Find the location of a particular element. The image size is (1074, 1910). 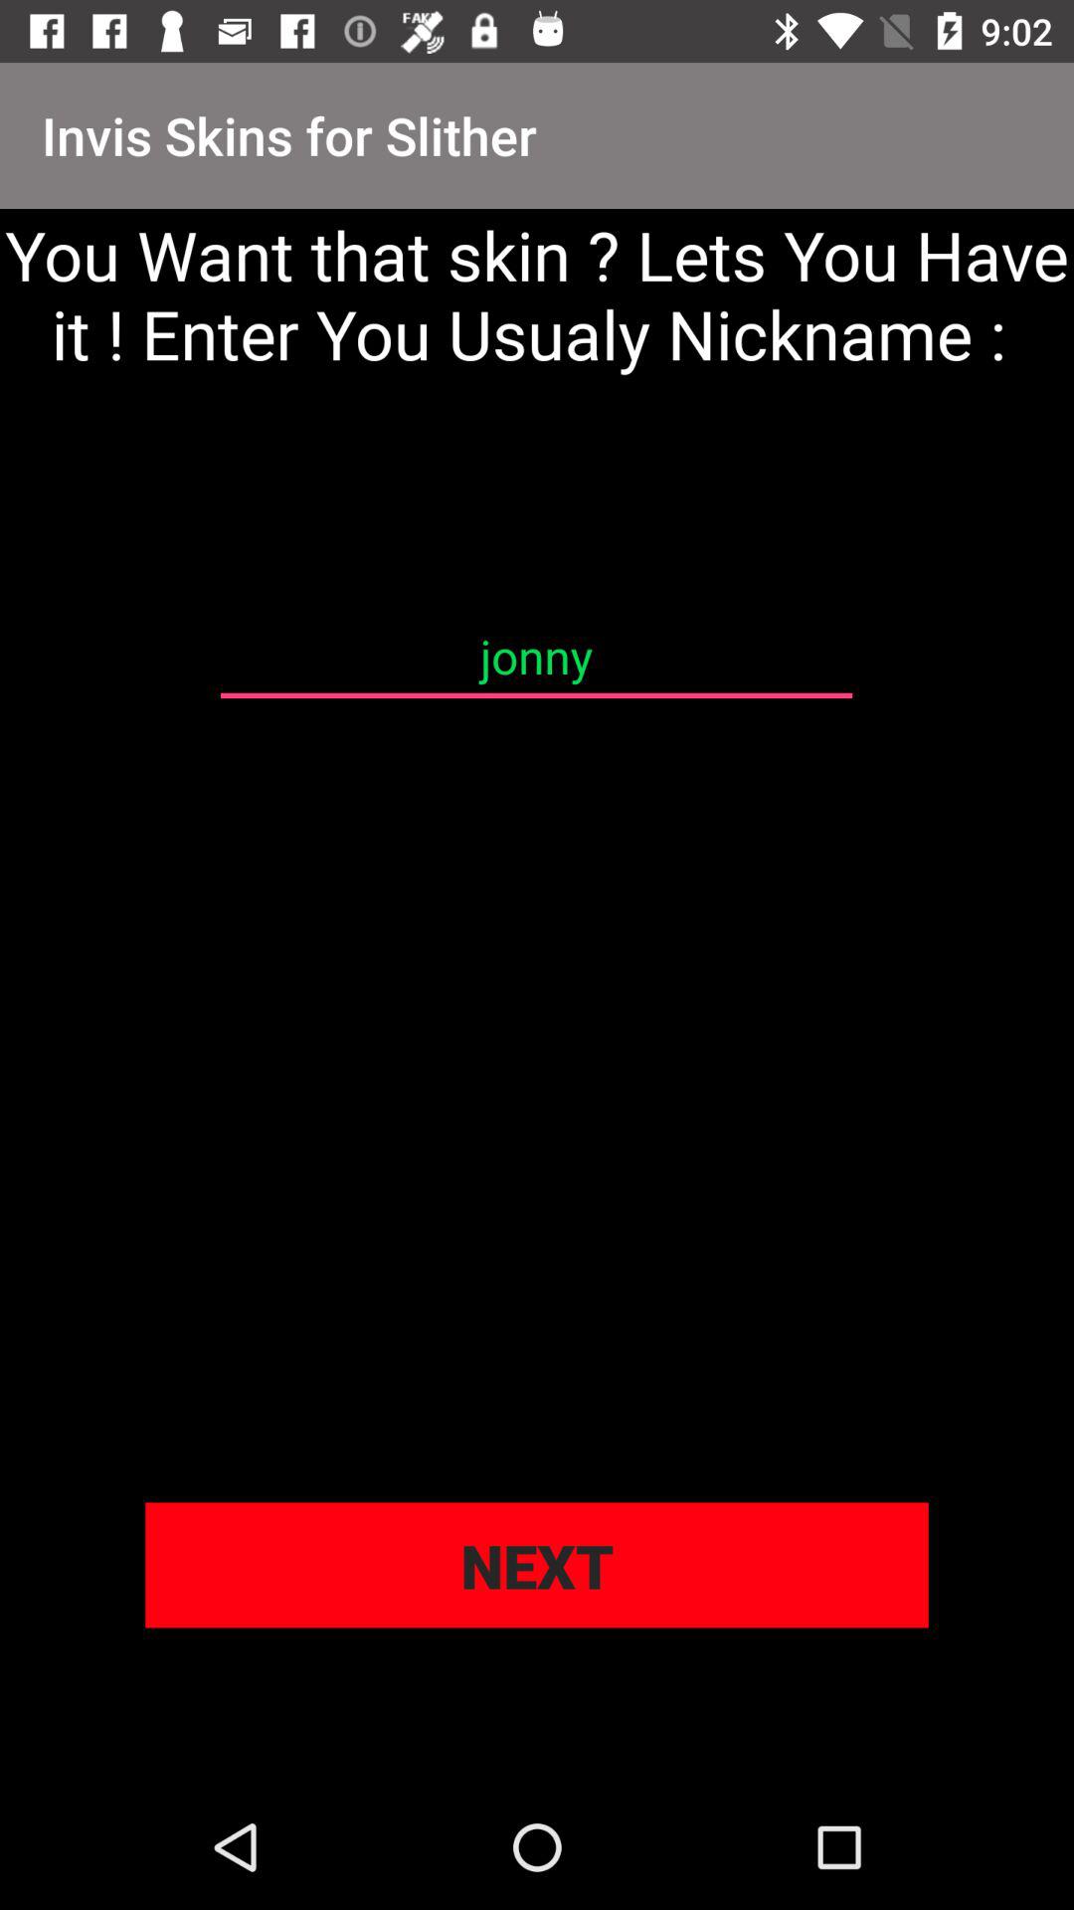

jump to the next icon is located at coordinates (537, 1565).